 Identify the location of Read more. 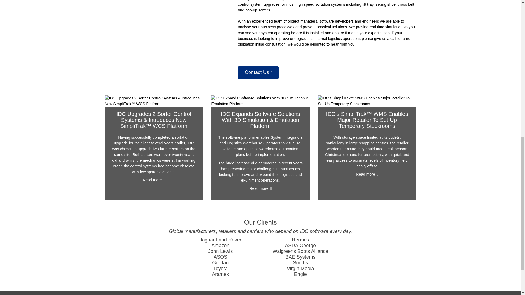
(153, 180).